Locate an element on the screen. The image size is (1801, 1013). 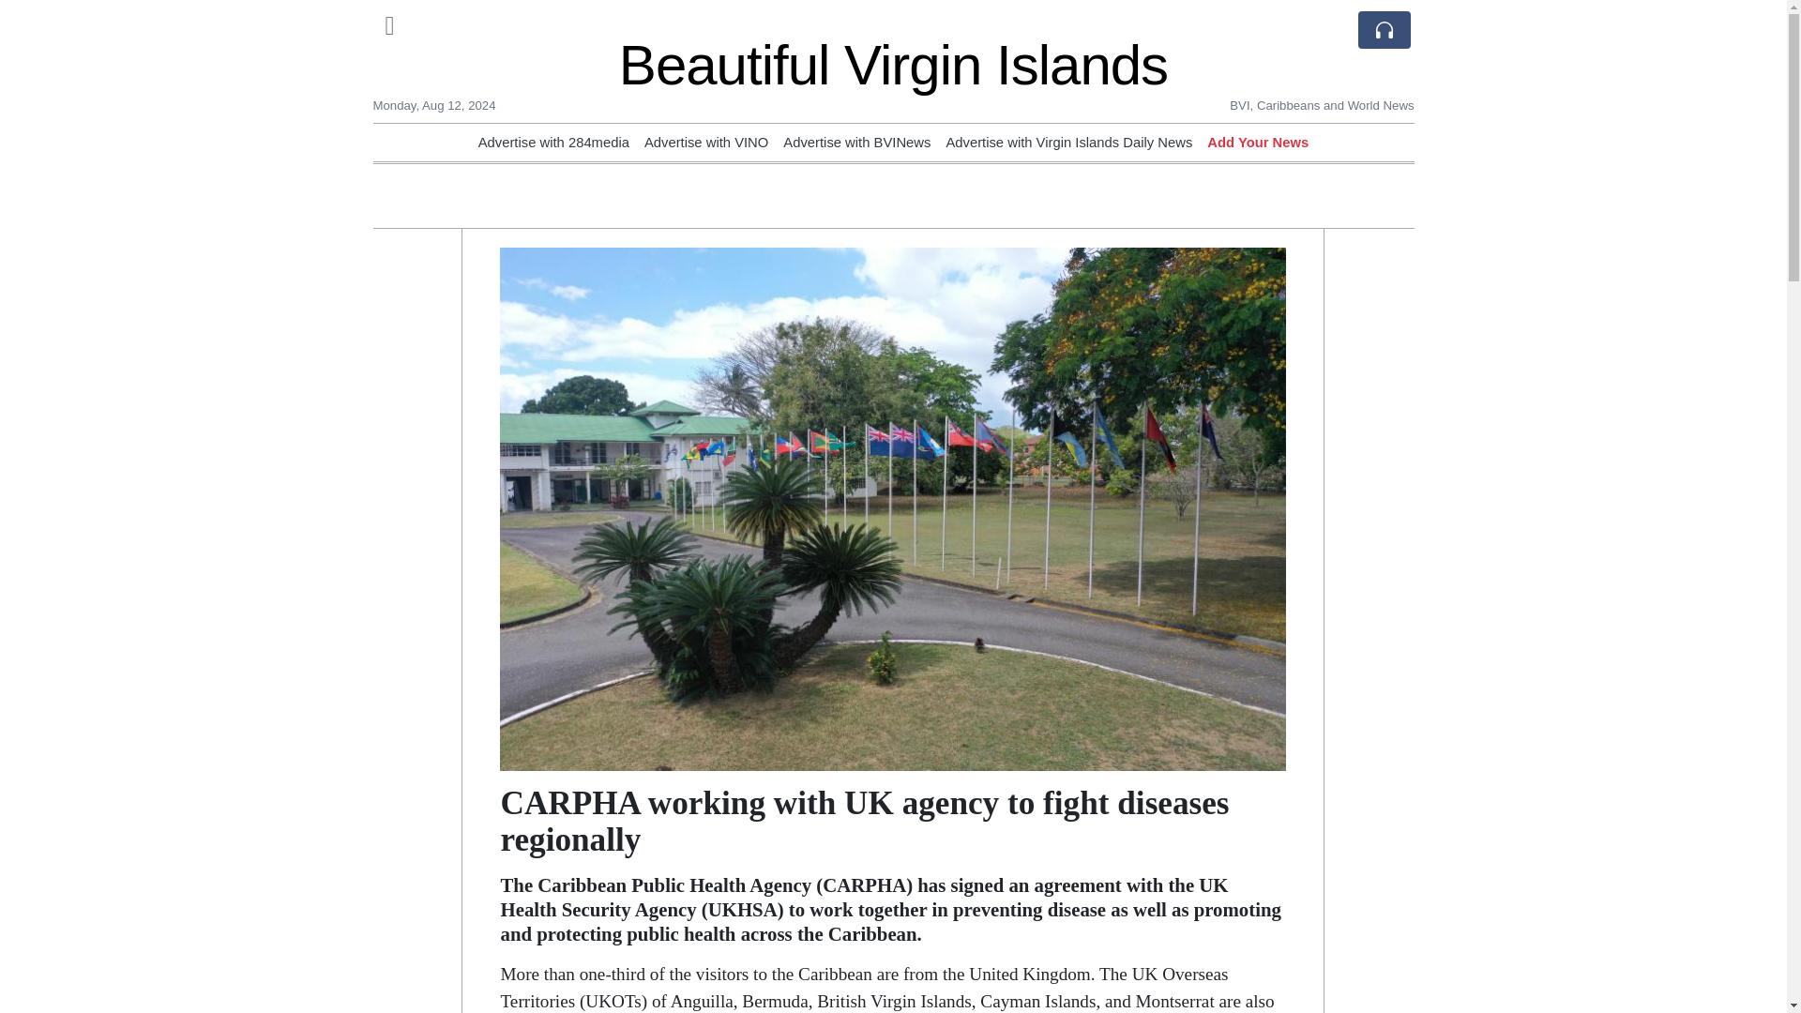
Advertise with VINO is located at coordinates (706, 142).